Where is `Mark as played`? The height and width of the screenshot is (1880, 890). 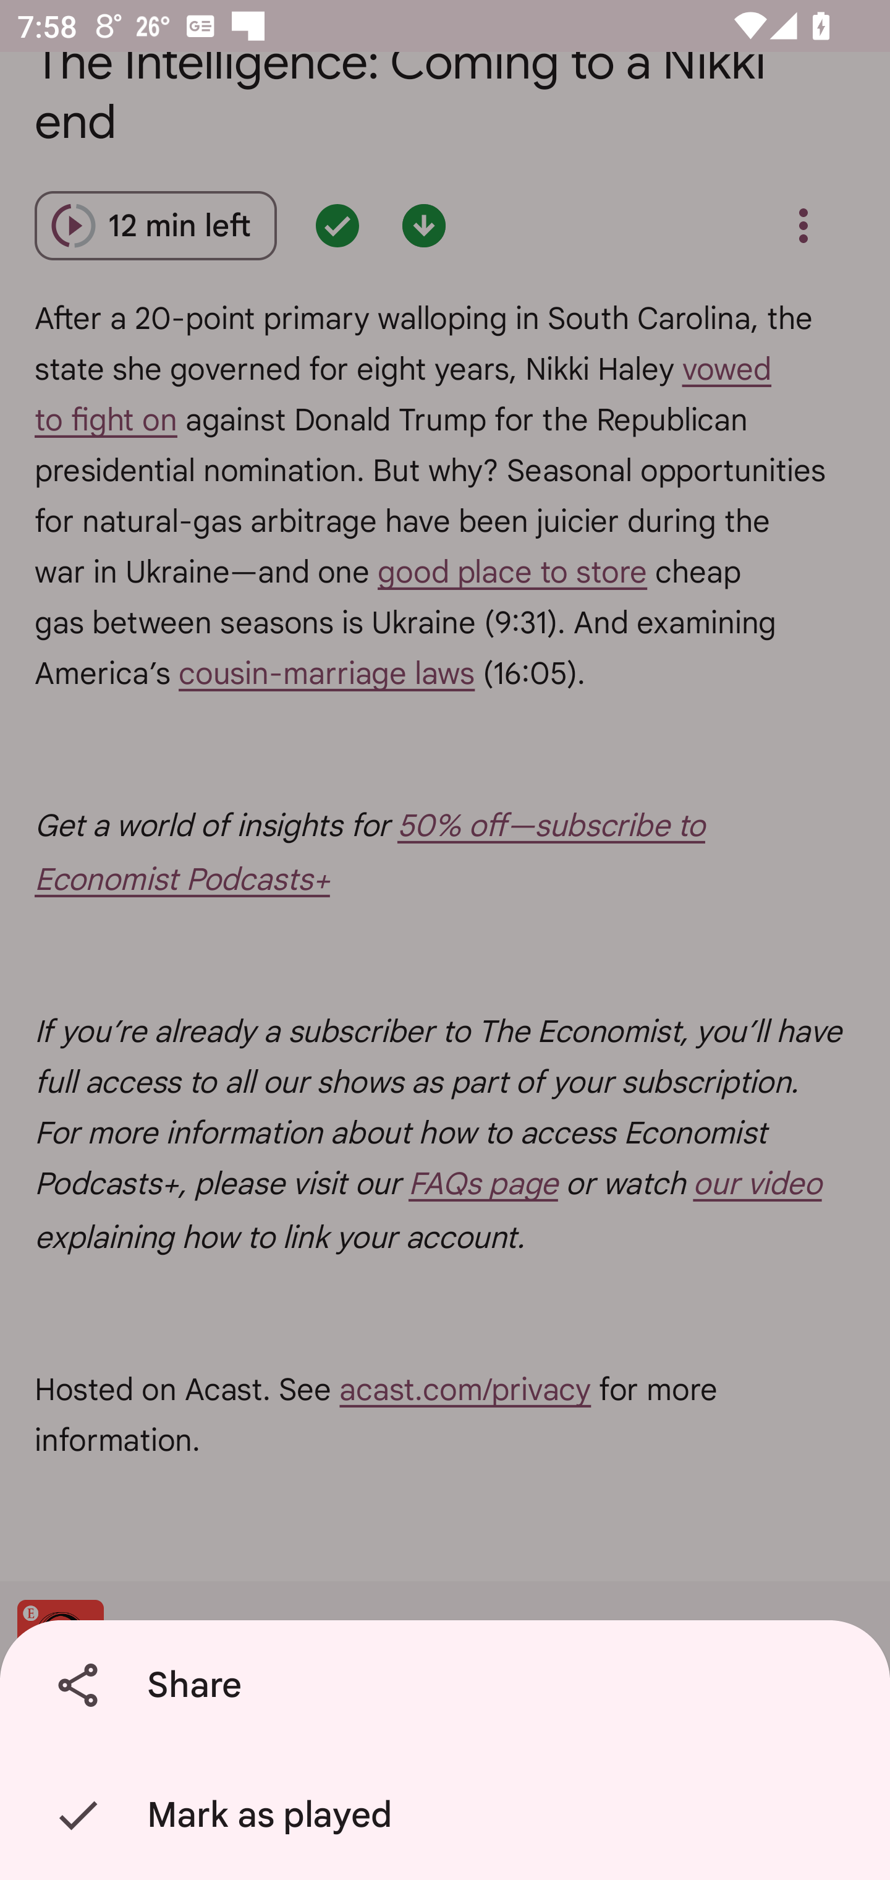
Mark as played is located at coordinates (449, 1815).